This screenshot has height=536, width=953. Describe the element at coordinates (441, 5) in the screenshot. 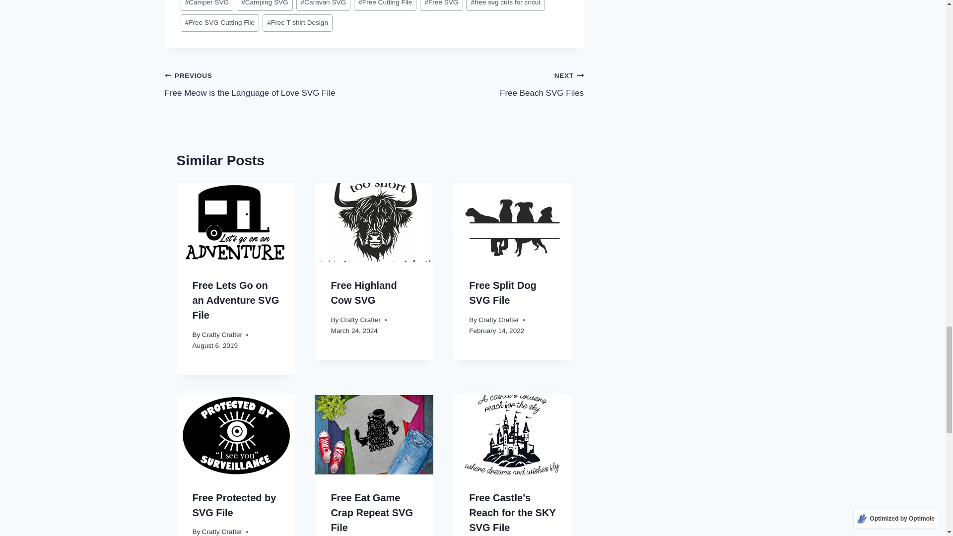

I see `Free SVG` at that location.